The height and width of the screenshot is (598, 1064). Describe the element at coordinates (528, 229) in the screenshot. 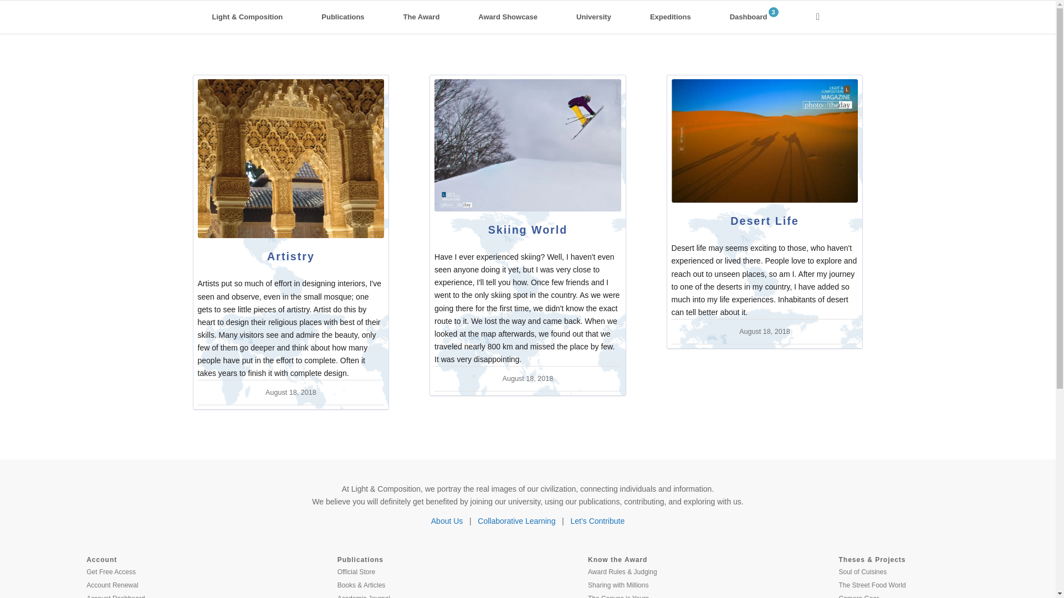

I see `Skiing World` at that location.